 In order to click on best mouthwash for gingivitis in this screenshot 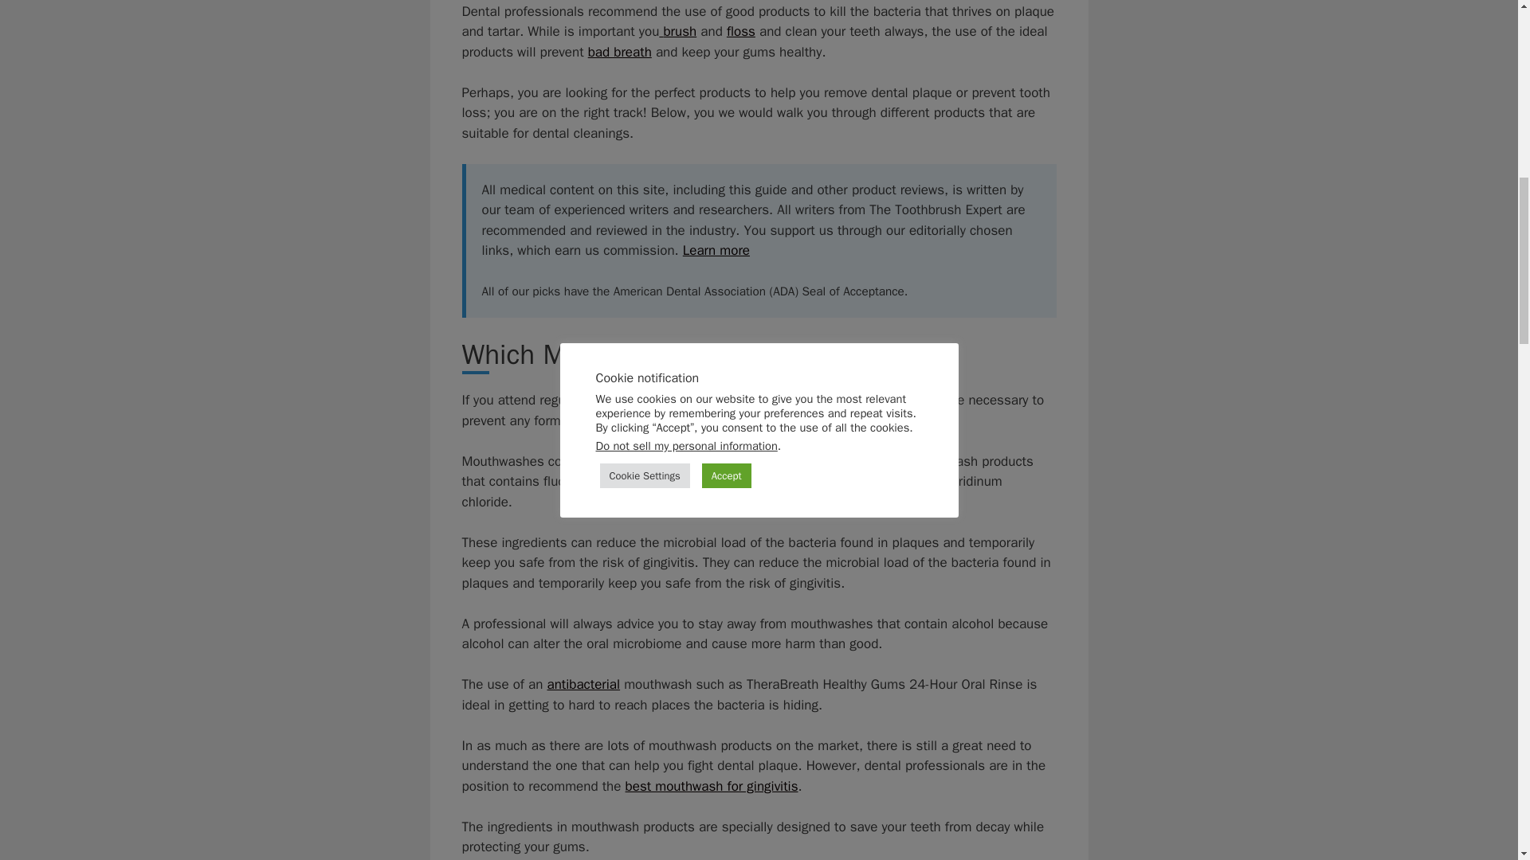, I will do `click(712, 786)`.